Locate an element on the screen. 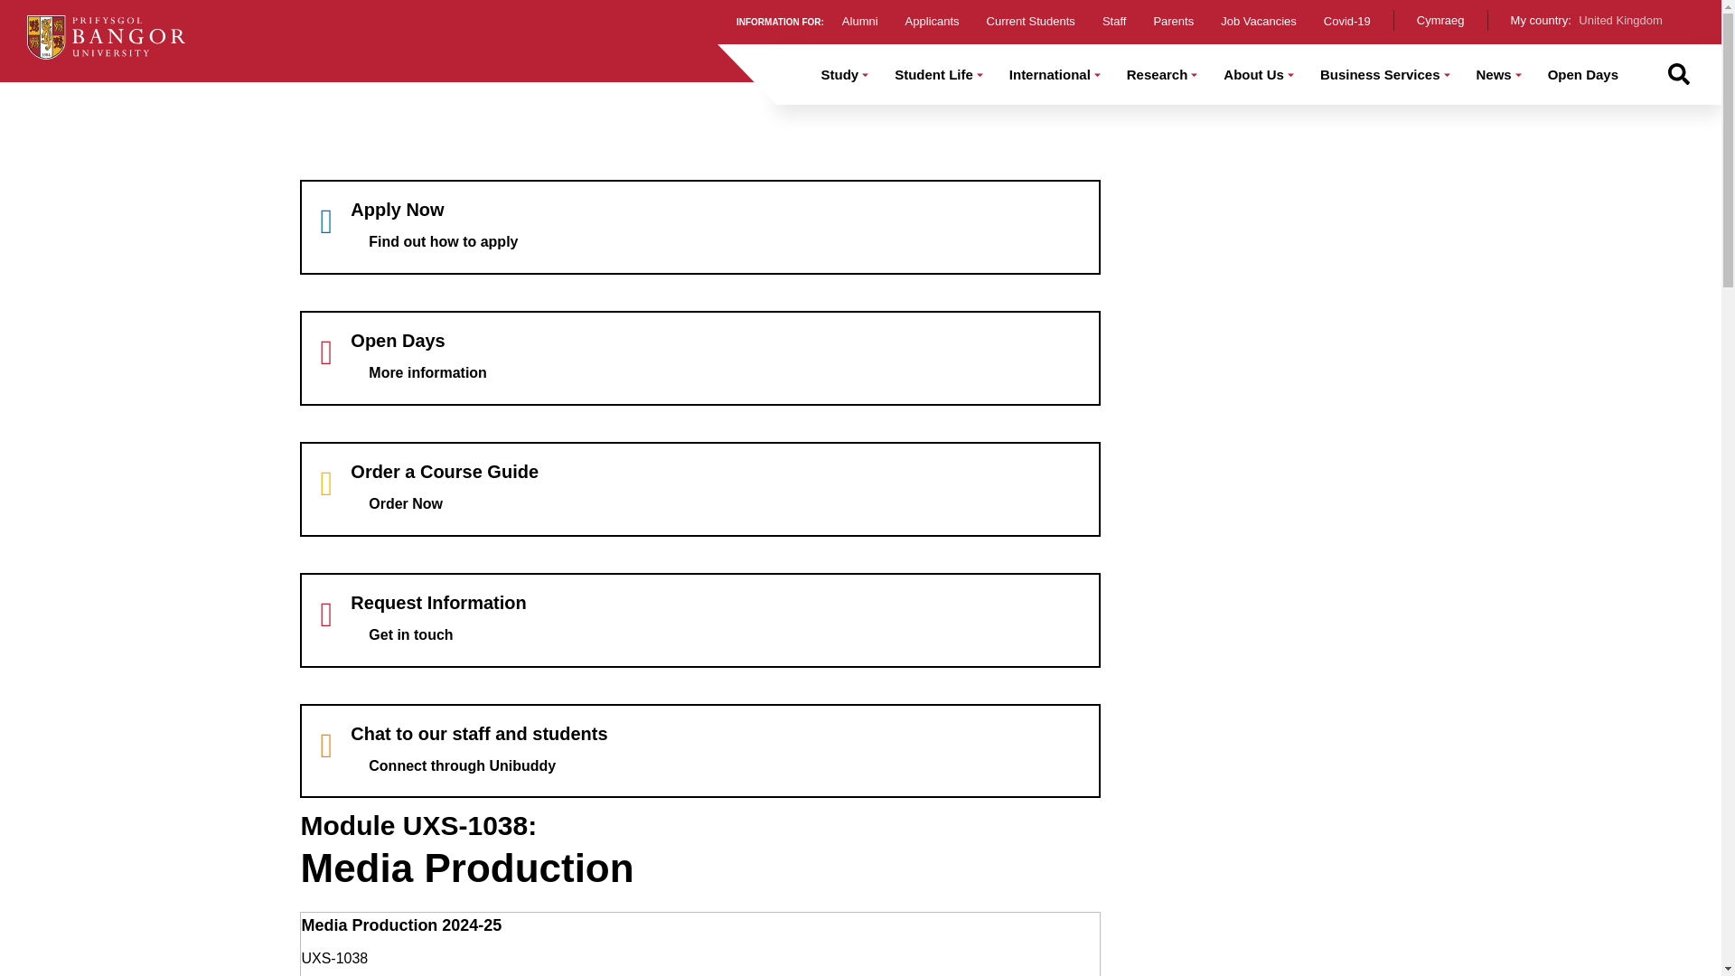  Staff is located at coordinates (1113, 22).